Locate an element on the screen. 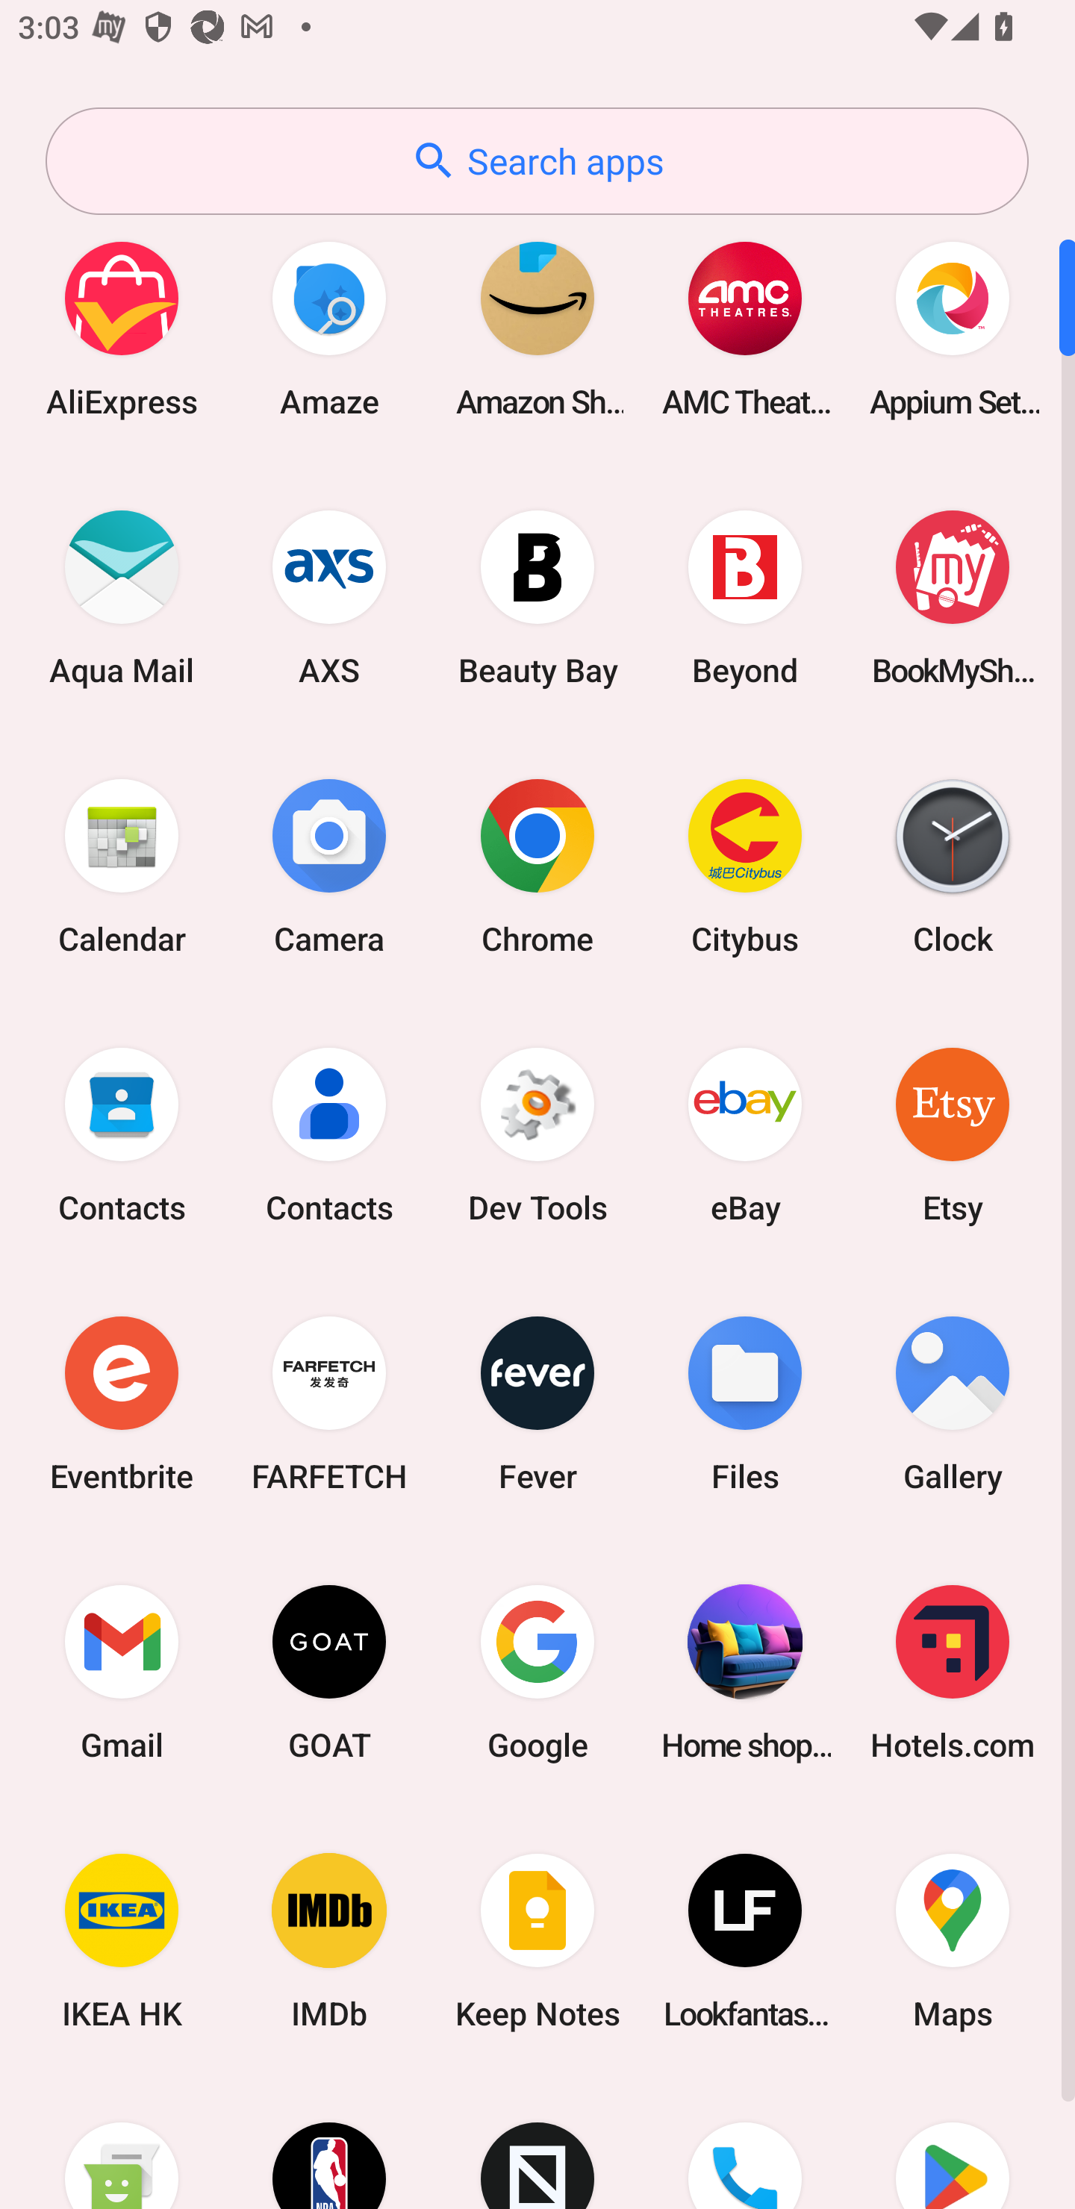 The width and height of the screenshot is (1075, 2209). IKEA HK is located at coordinates (122, 1942).